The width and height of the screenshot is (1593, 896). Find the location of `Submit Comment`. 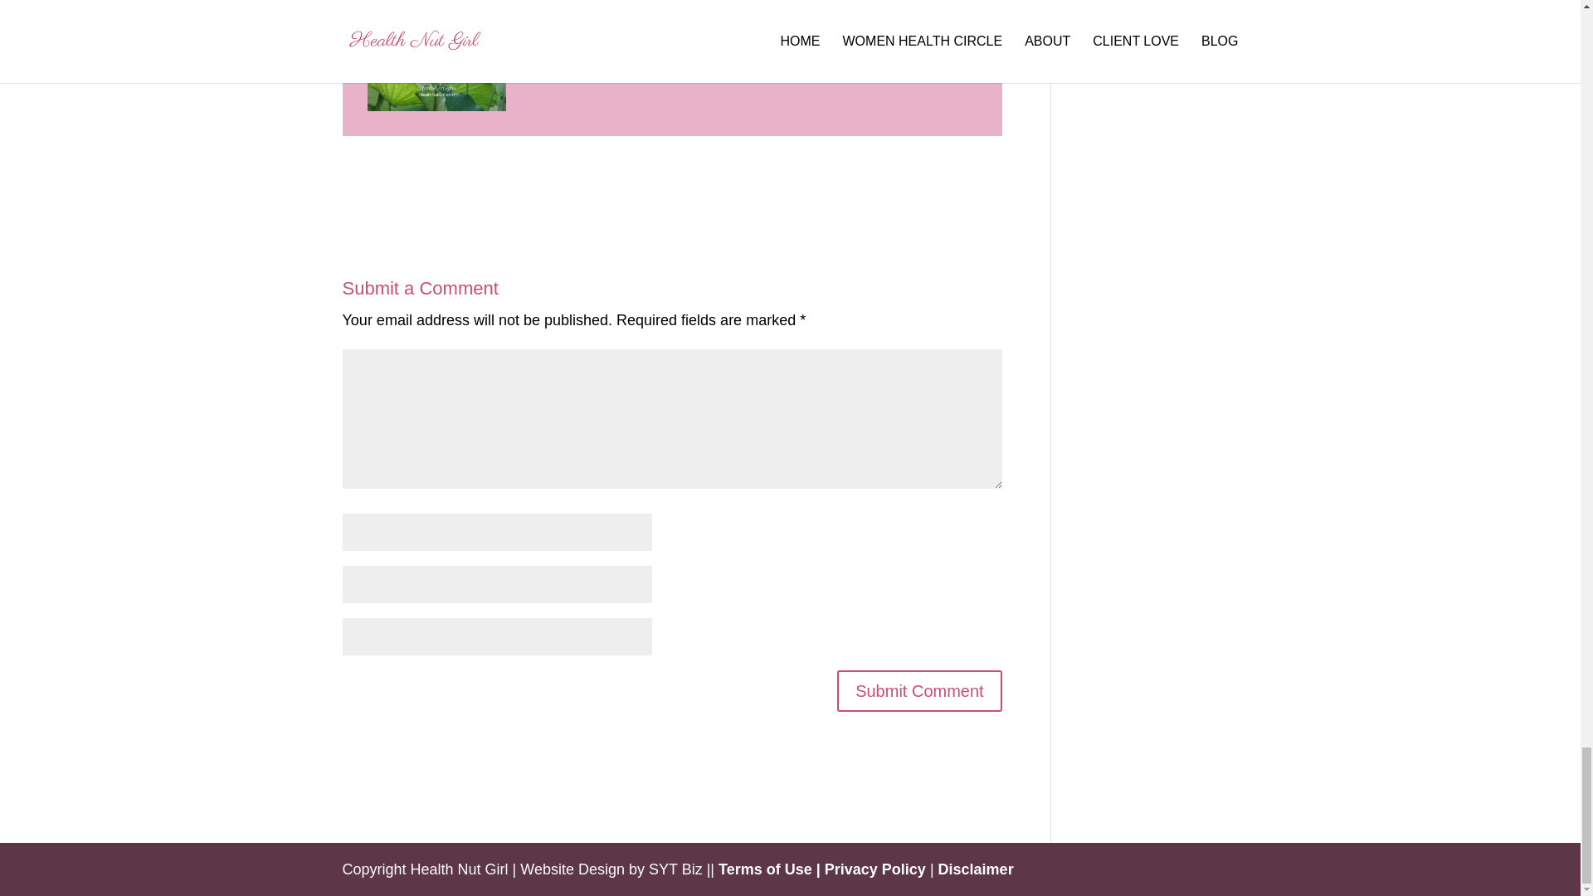

Submit Comment is located at coordinates (919, 690).